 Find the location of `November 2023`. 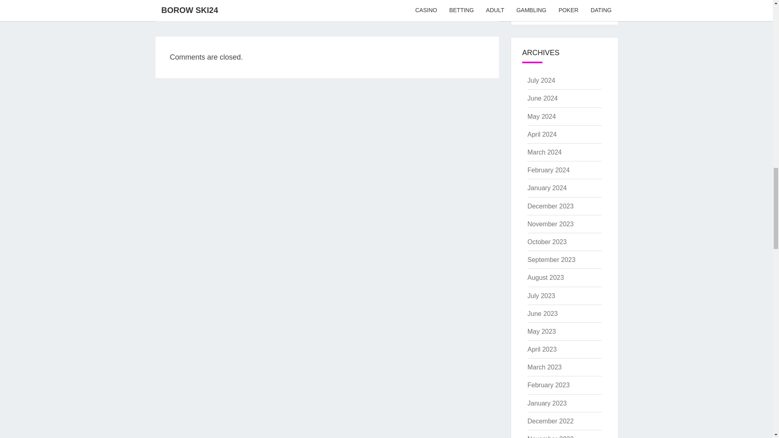

November 2023 is located at coordinates (550, 224).